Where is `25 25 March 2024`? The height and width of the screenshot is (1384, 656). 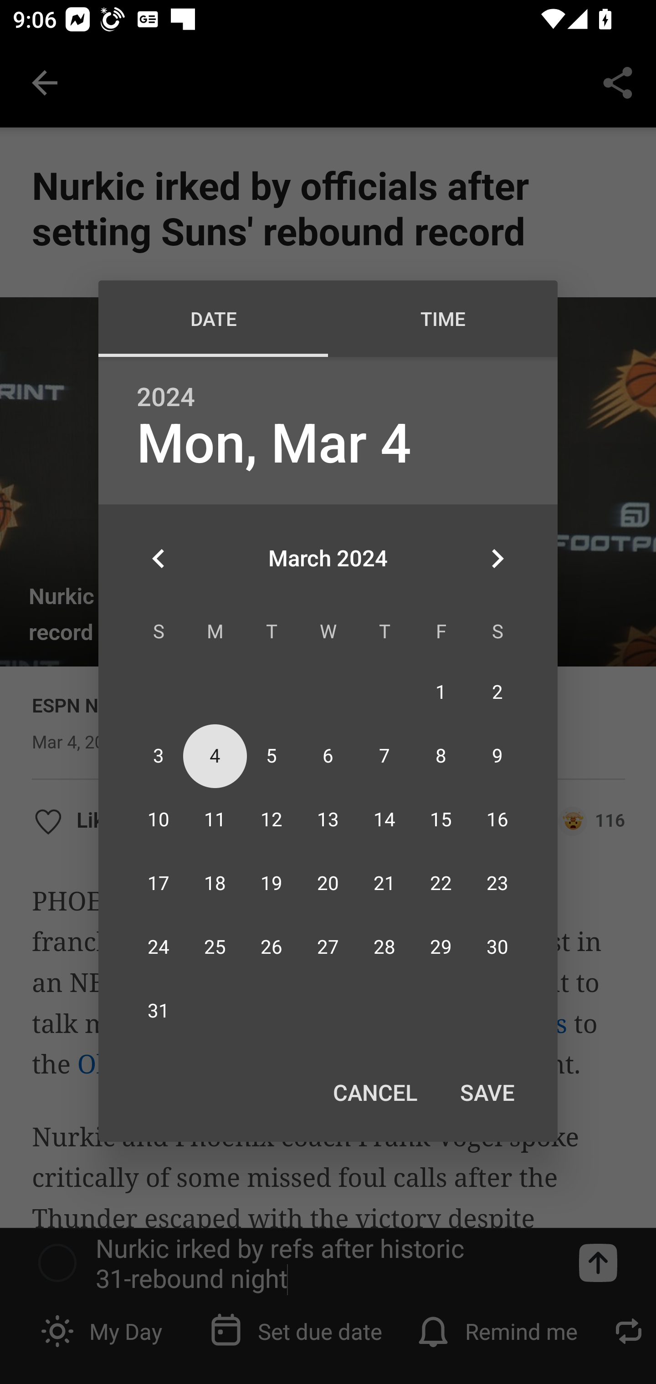
25 25 March 2024 is located at coordinates (215, 948).